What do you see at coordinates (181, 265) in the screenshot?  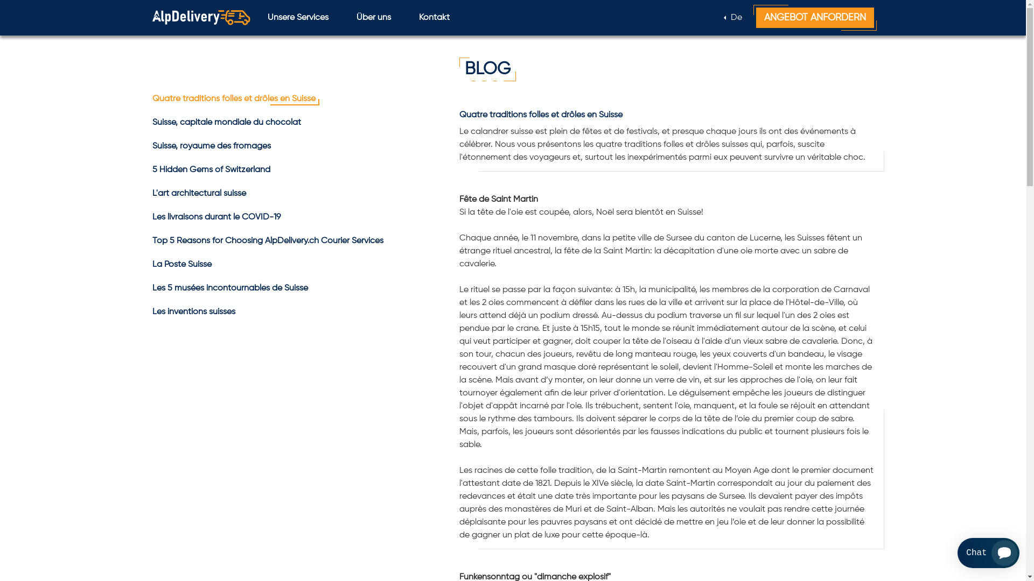 I see `La Poste Suisse` at bounding box center [181, 265].